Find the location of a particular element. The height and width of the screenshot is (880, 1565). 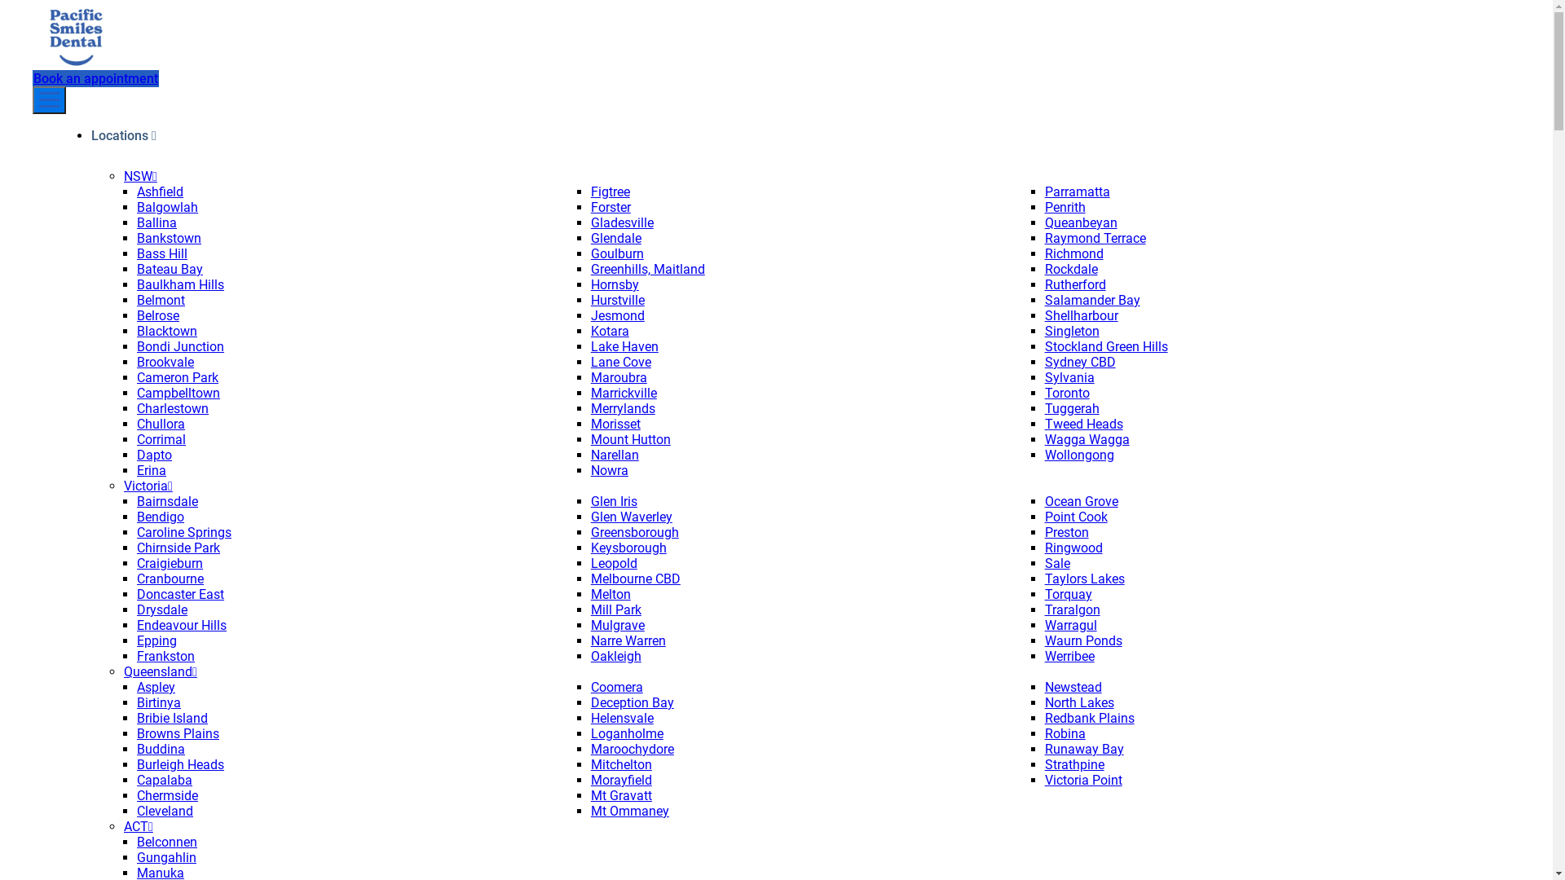

Newstead is located at coordinates (1073, 688).